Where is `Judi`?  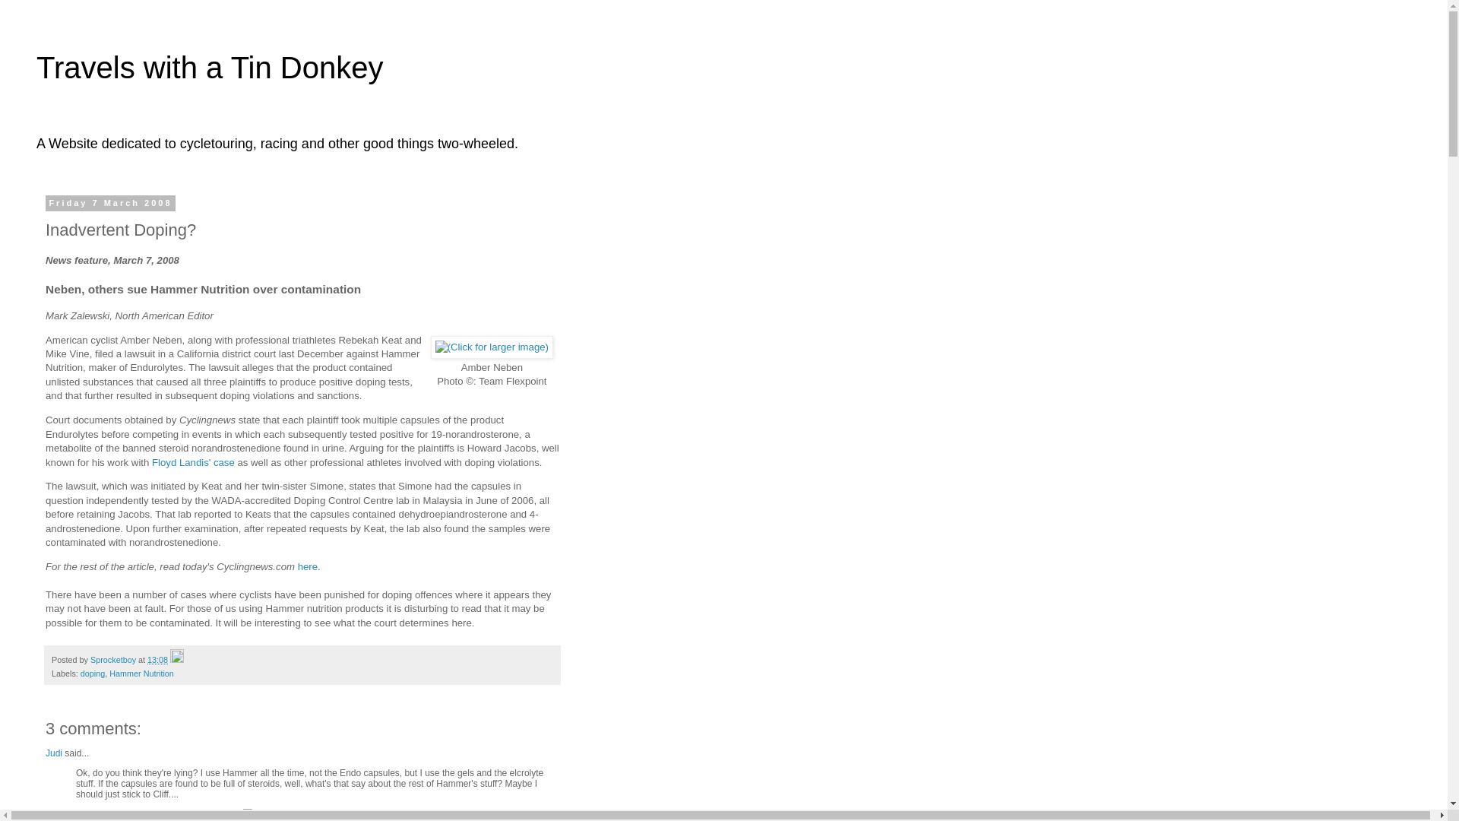
Judi is located at coordinates (53, 753).